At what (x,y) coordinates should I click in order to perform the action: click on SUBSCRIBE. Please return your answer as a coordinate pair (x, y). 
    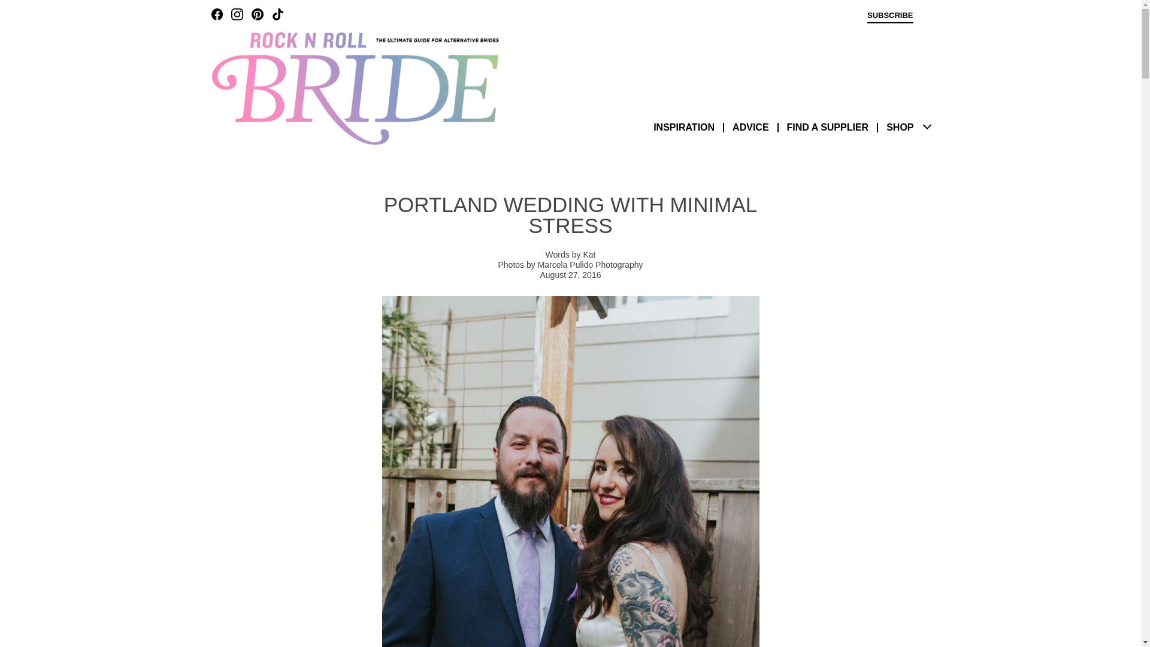
    Looking at the image, I should click on (890, 17).